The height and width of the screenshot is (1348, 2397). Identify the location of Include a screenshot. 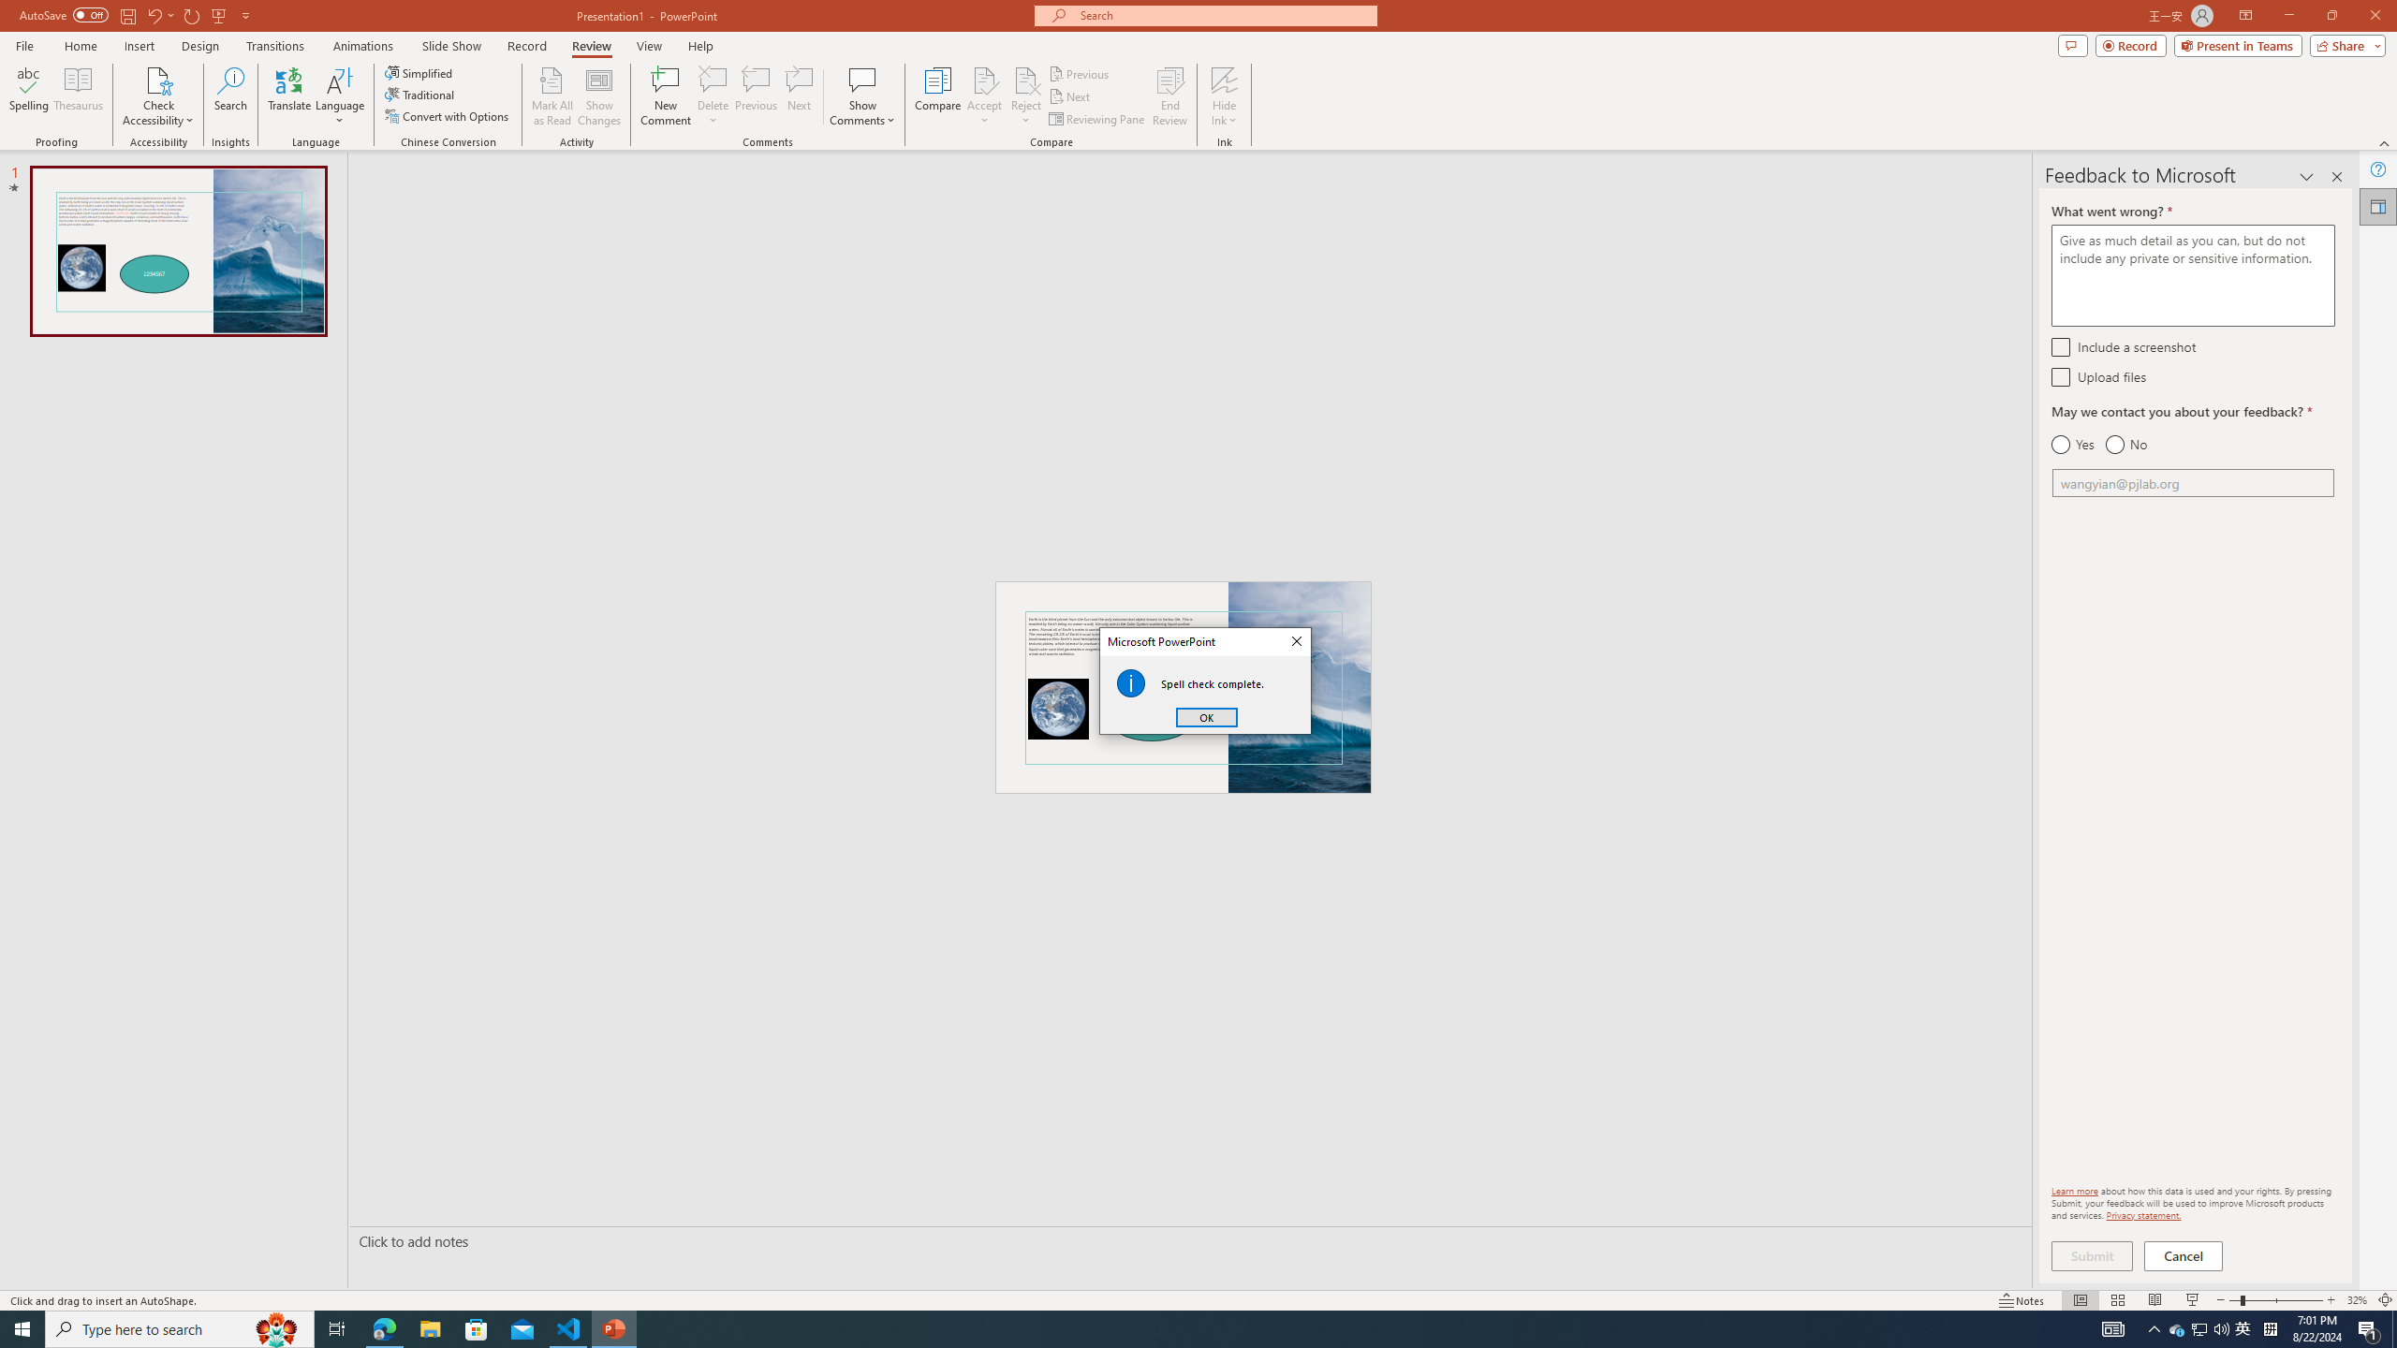
(2060, 346).